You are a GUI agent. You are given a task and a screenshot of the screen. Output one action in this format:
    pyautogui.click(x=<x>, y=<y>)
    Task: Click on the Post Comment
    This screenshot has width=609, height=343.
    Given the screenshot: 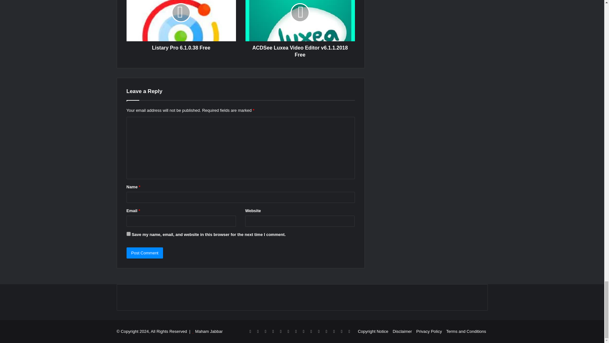 What is the action you would take?
    pyautogui.click(x=145, y=253)
    